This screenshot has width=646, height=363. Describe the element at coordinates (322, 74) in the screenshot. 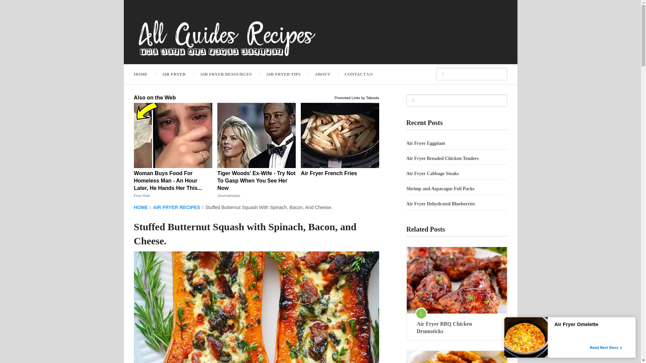

I see `ABOUT` at that location.